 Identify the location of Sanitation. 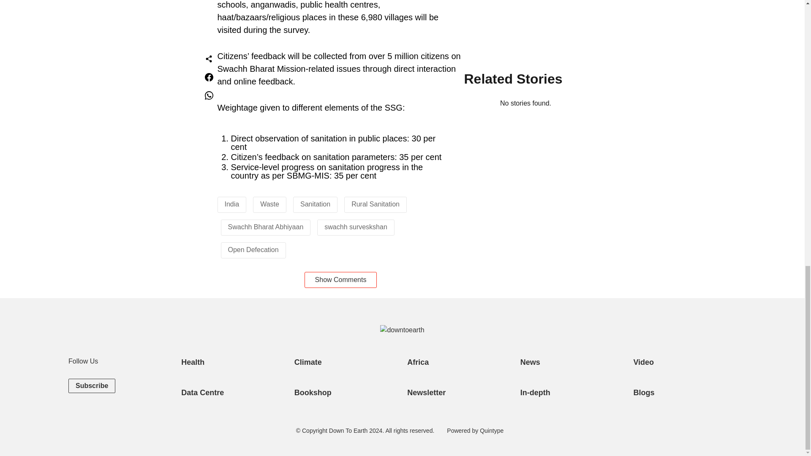
(315, 204).